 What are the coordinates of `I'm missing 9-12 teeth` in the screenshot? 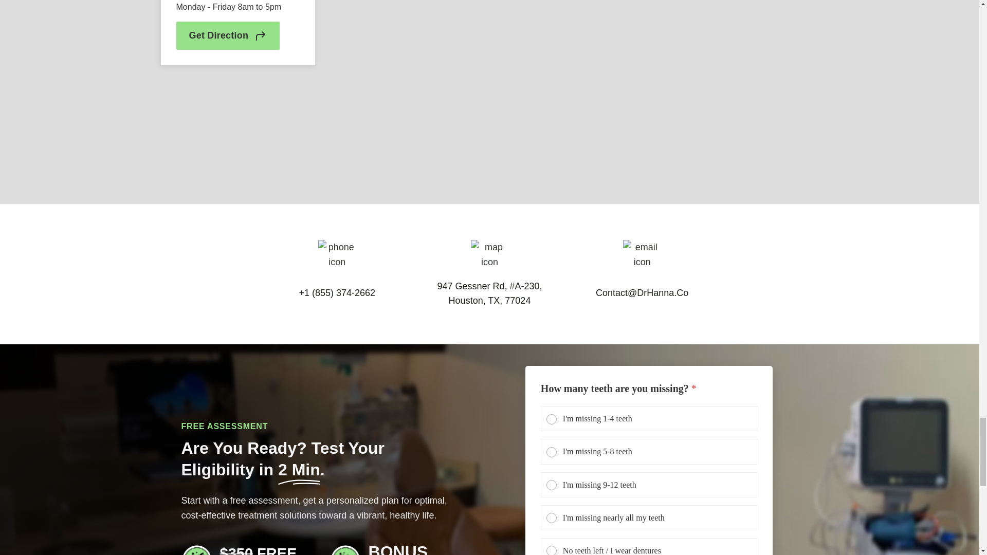 It's located at (552, 485).